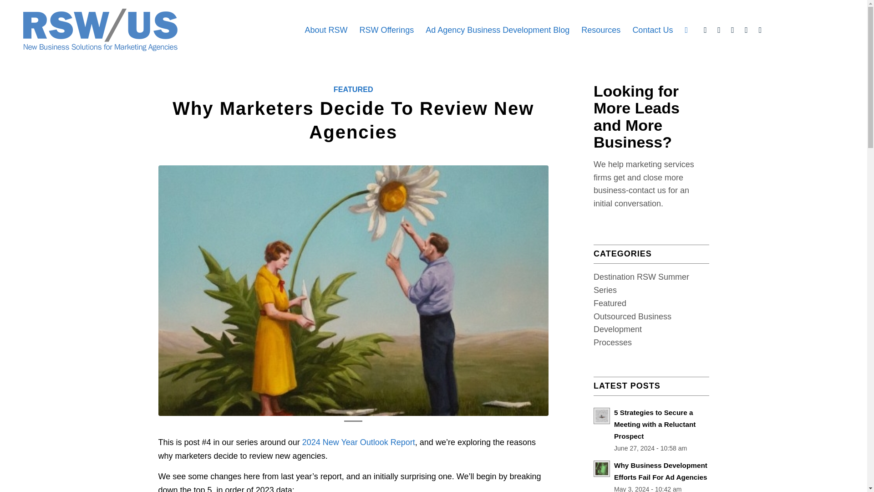 The image size is (874, 492). I want to click on Destination RSW Summer Series, so click(641, 283).